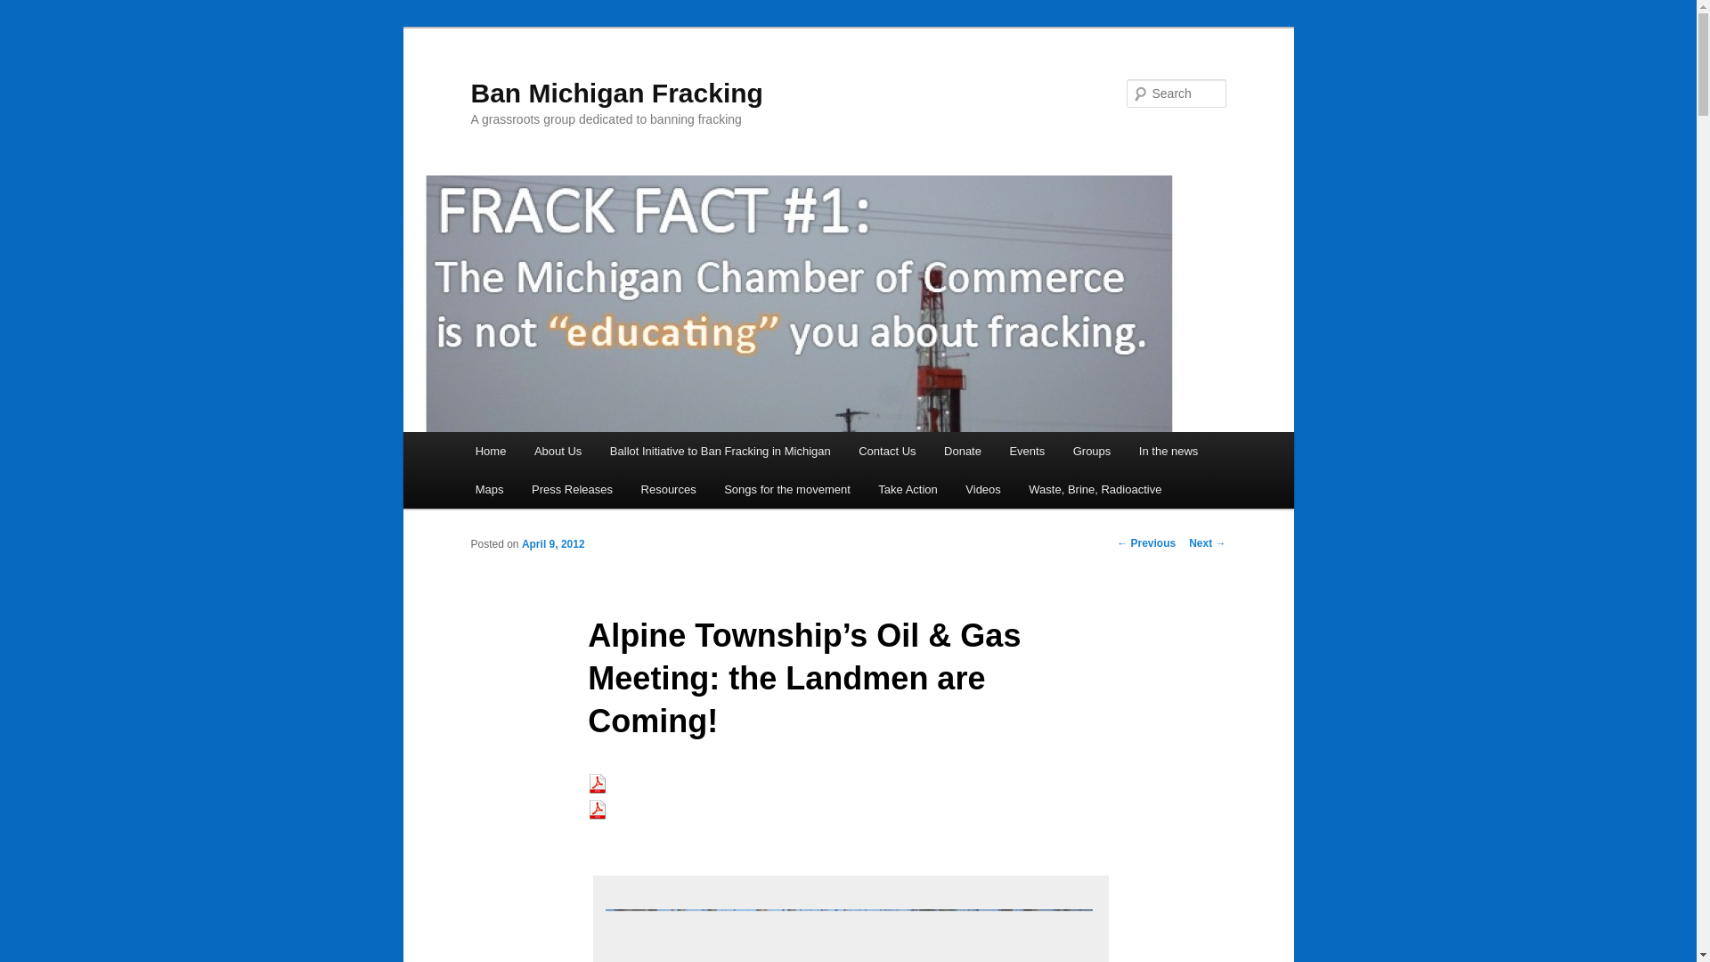 This screenshot has width=1710, height=962. I want to click on Download PDF, so click(597, 788).